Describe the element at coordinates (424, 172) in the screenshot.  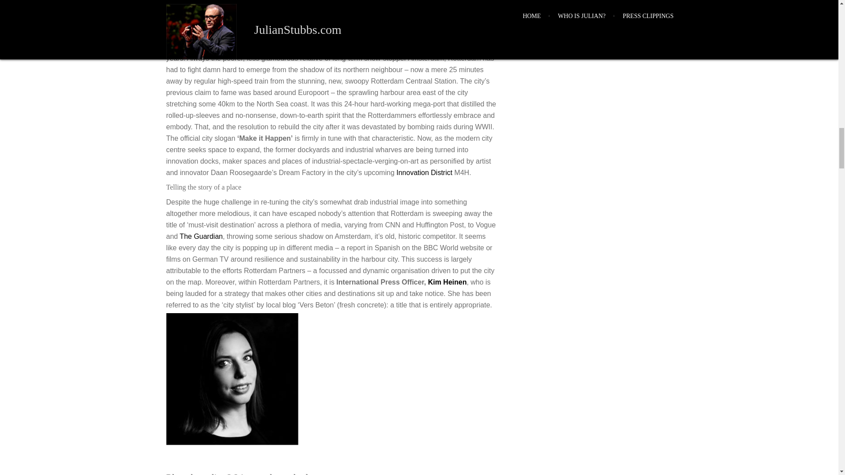
I see `Innovation District` at that location.